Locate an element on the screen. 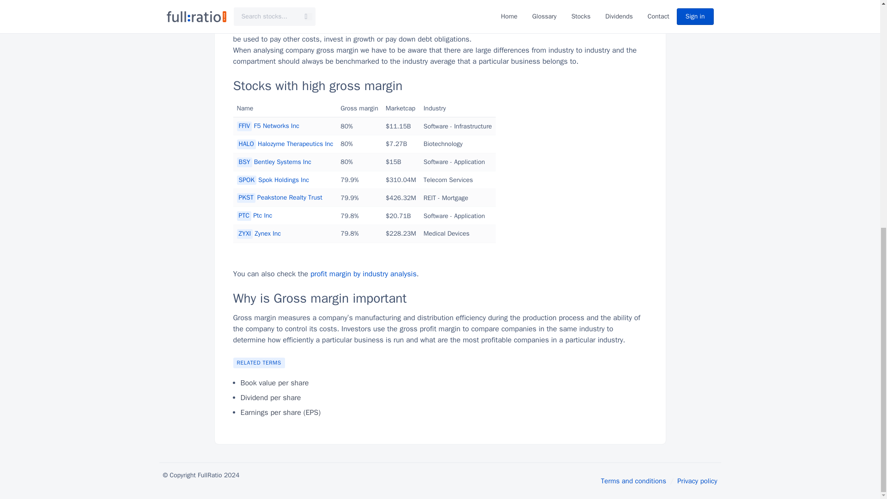 Image resolution: width=887 pixels, height=499 pixels. PTC Ptc Inc is located at coordinates (254, 215).